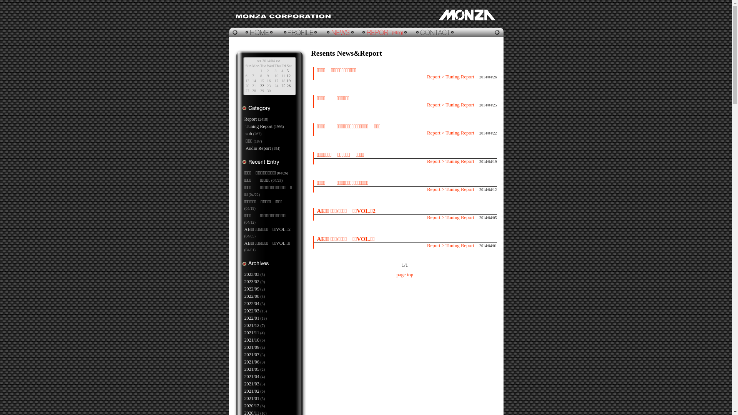 This screenshot has height=415, width=738. I want to click on 2021/11, so click(252, 333).